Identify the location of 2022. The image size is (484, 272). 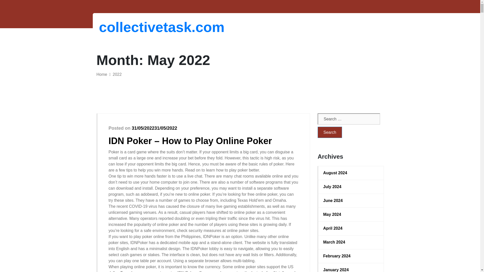
(117, 74).